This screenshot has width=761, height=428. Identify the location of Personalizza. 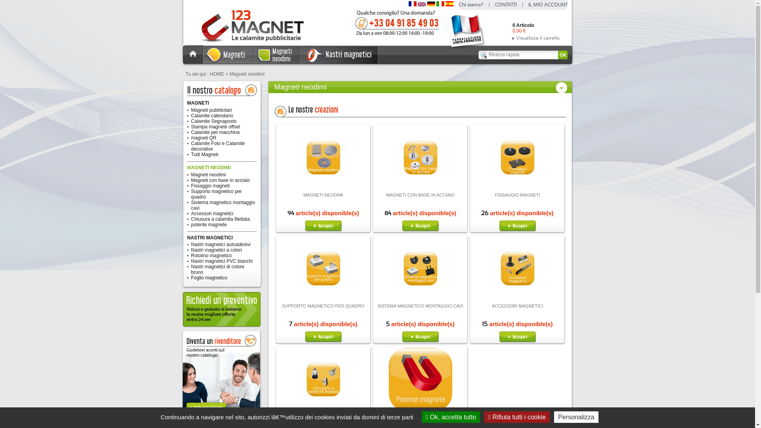
(576, 417).